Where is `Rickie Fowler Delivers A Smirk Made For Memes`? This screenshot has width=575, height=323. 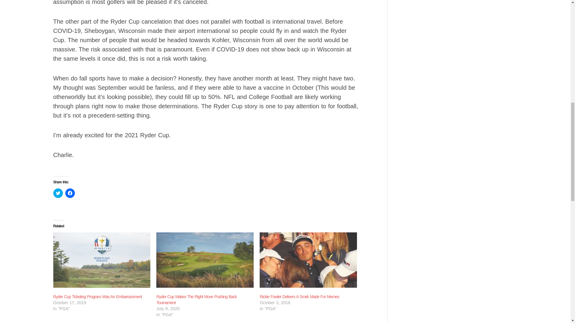
Rickie Fowler Delivers A Smirk Made For Memes is located at coordinates (308, 260).